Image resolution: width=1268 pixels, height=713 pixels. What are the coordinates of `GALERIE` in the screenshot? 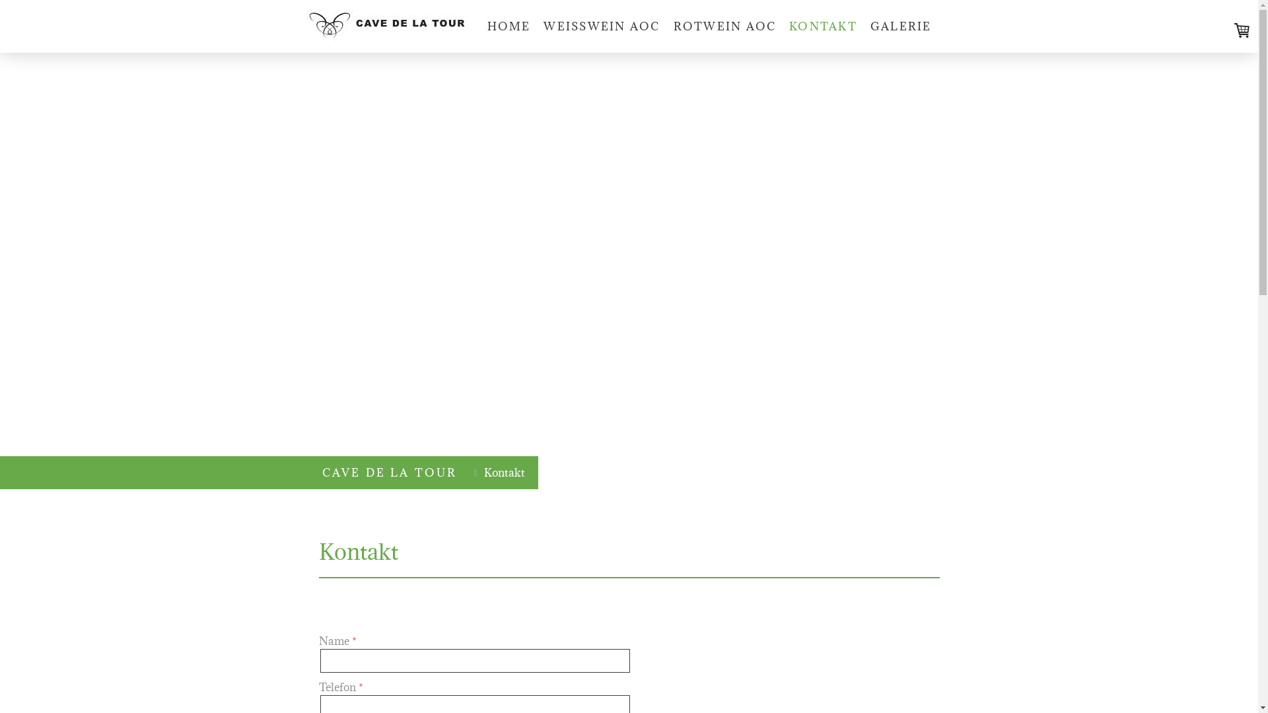 It's located at (901, 26).